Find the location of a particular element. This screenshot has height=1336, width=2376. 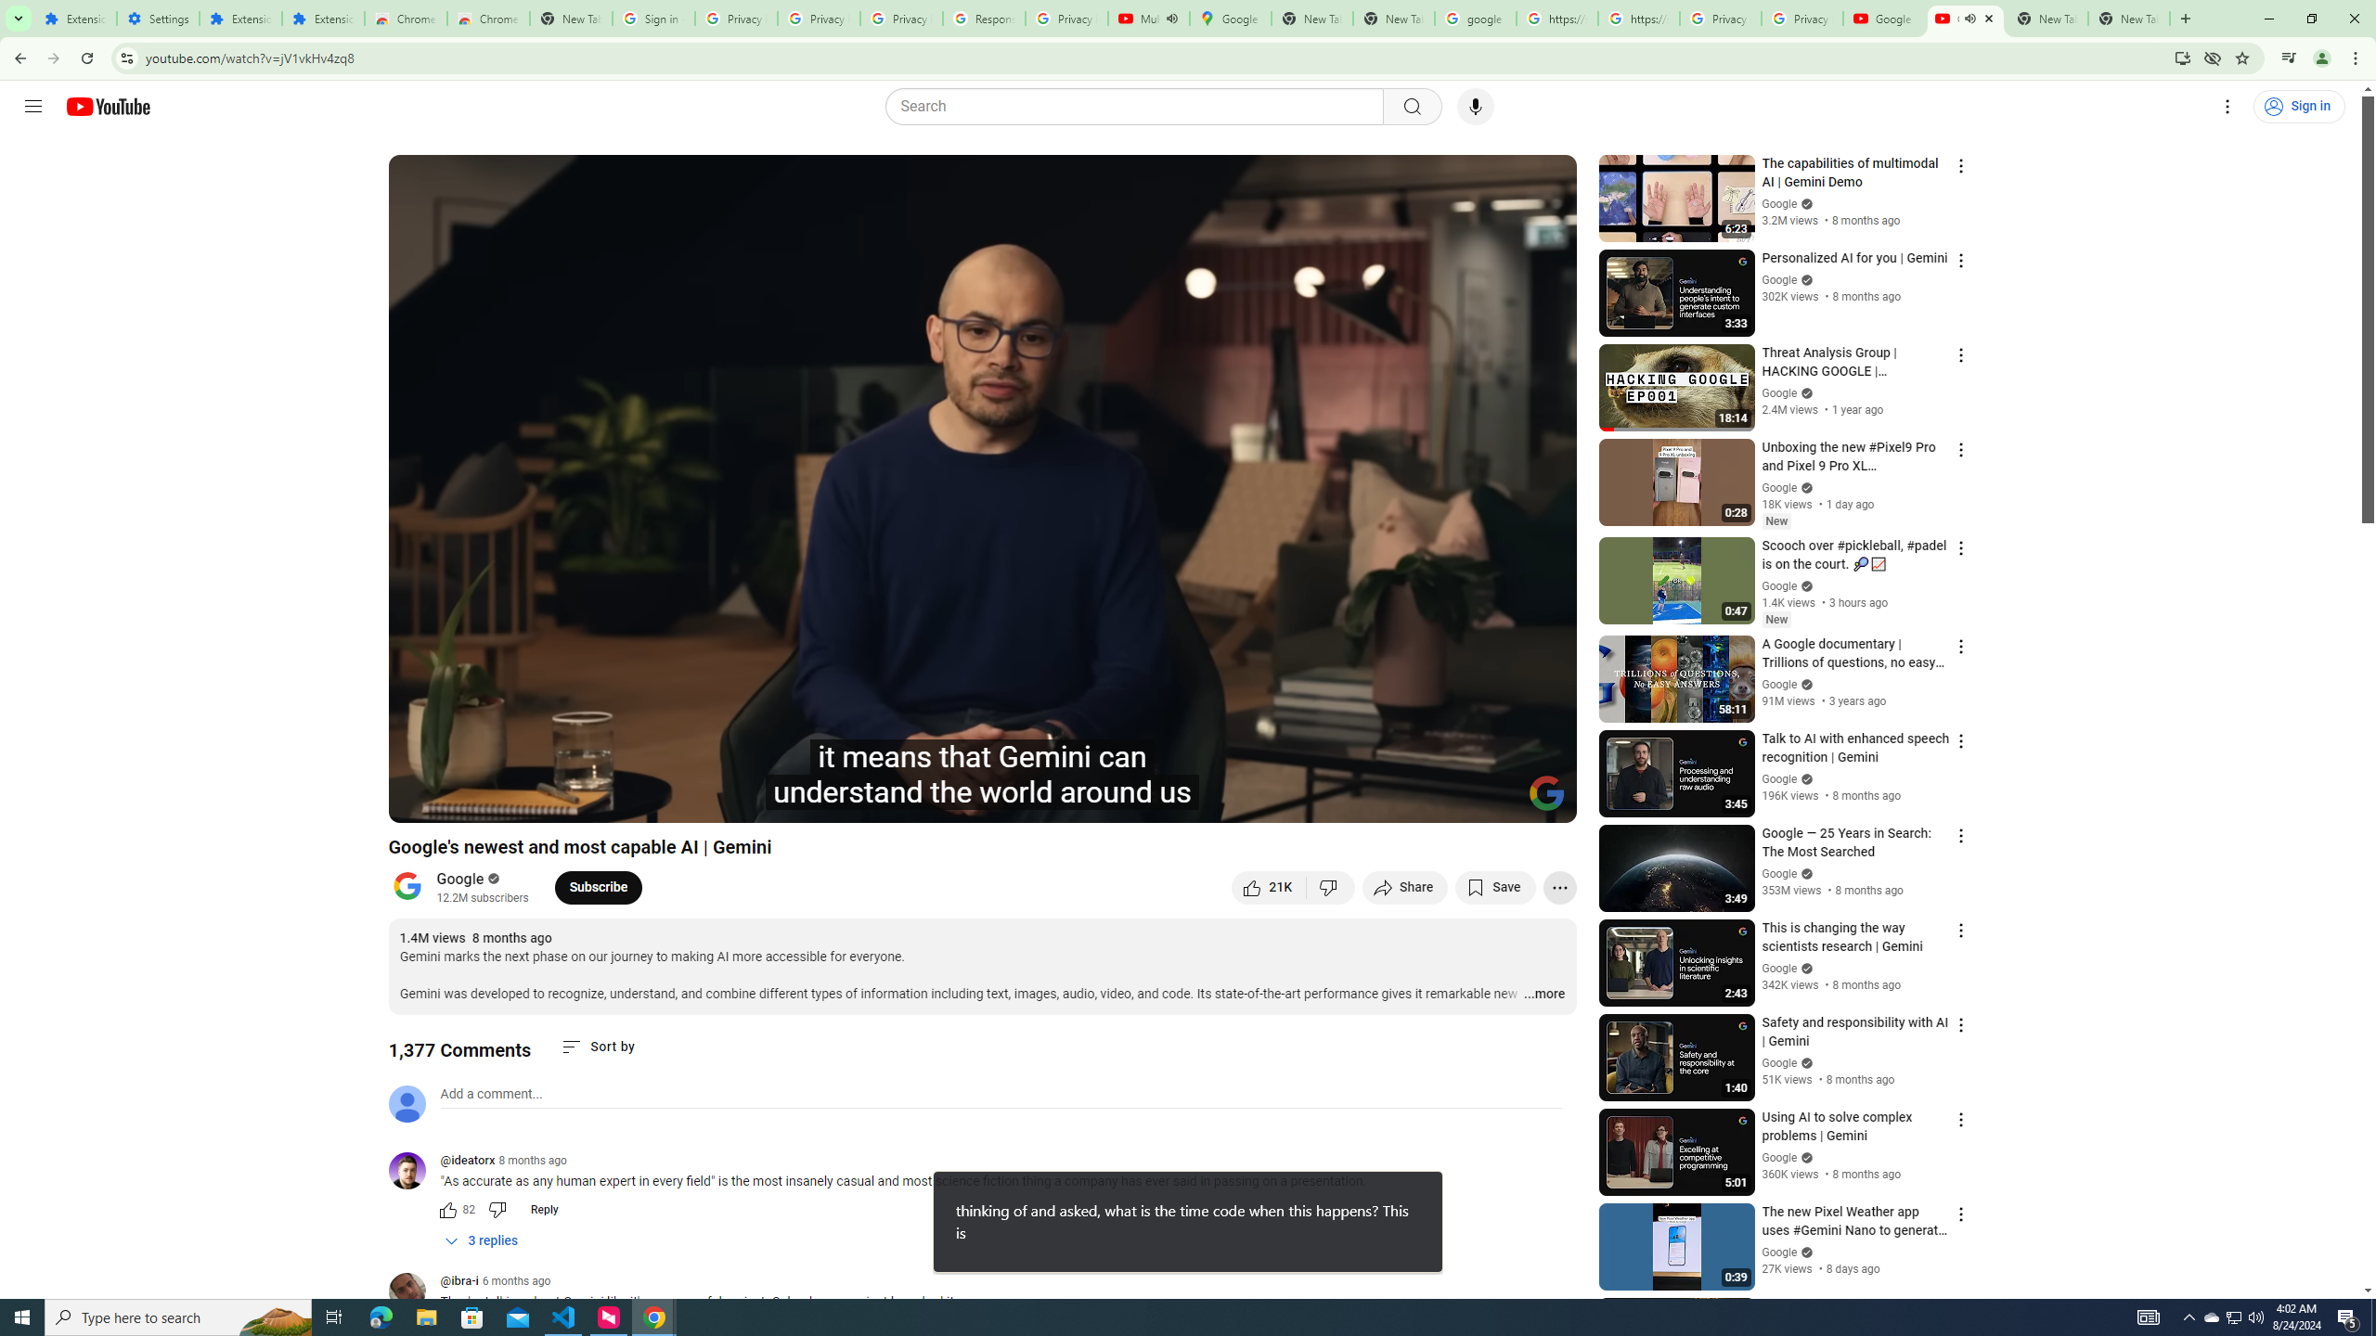

More actions is located at coordinates (1559, 887).